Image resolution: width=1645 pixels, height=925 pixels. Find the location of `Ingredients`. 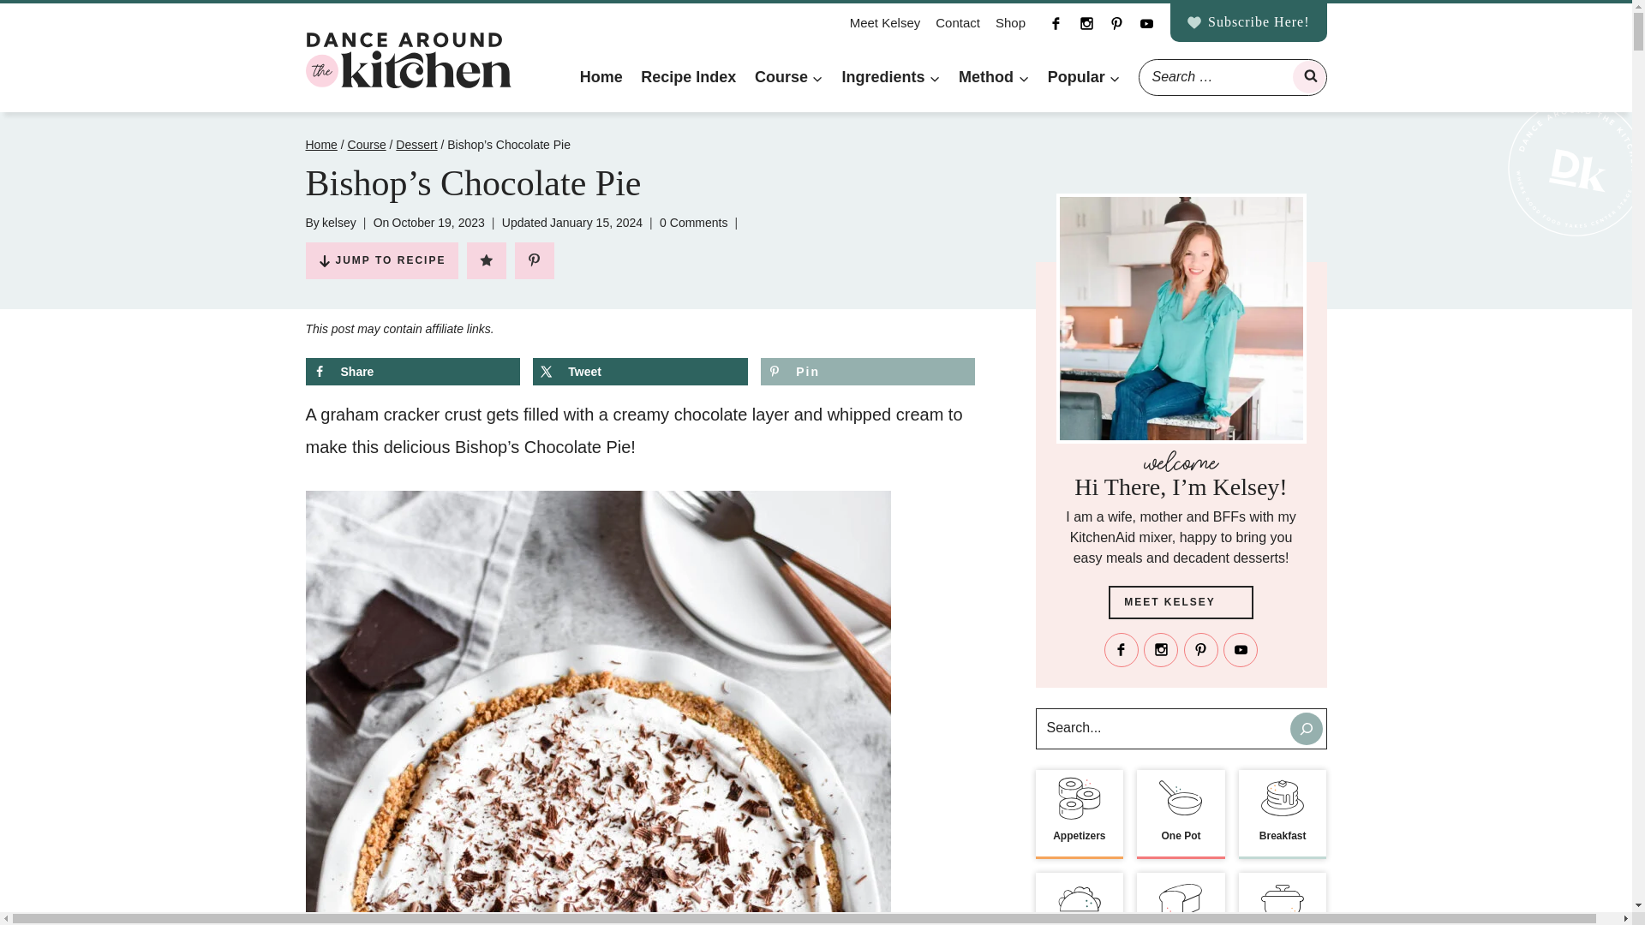

Ingredients is located at coordinates (891, 77).